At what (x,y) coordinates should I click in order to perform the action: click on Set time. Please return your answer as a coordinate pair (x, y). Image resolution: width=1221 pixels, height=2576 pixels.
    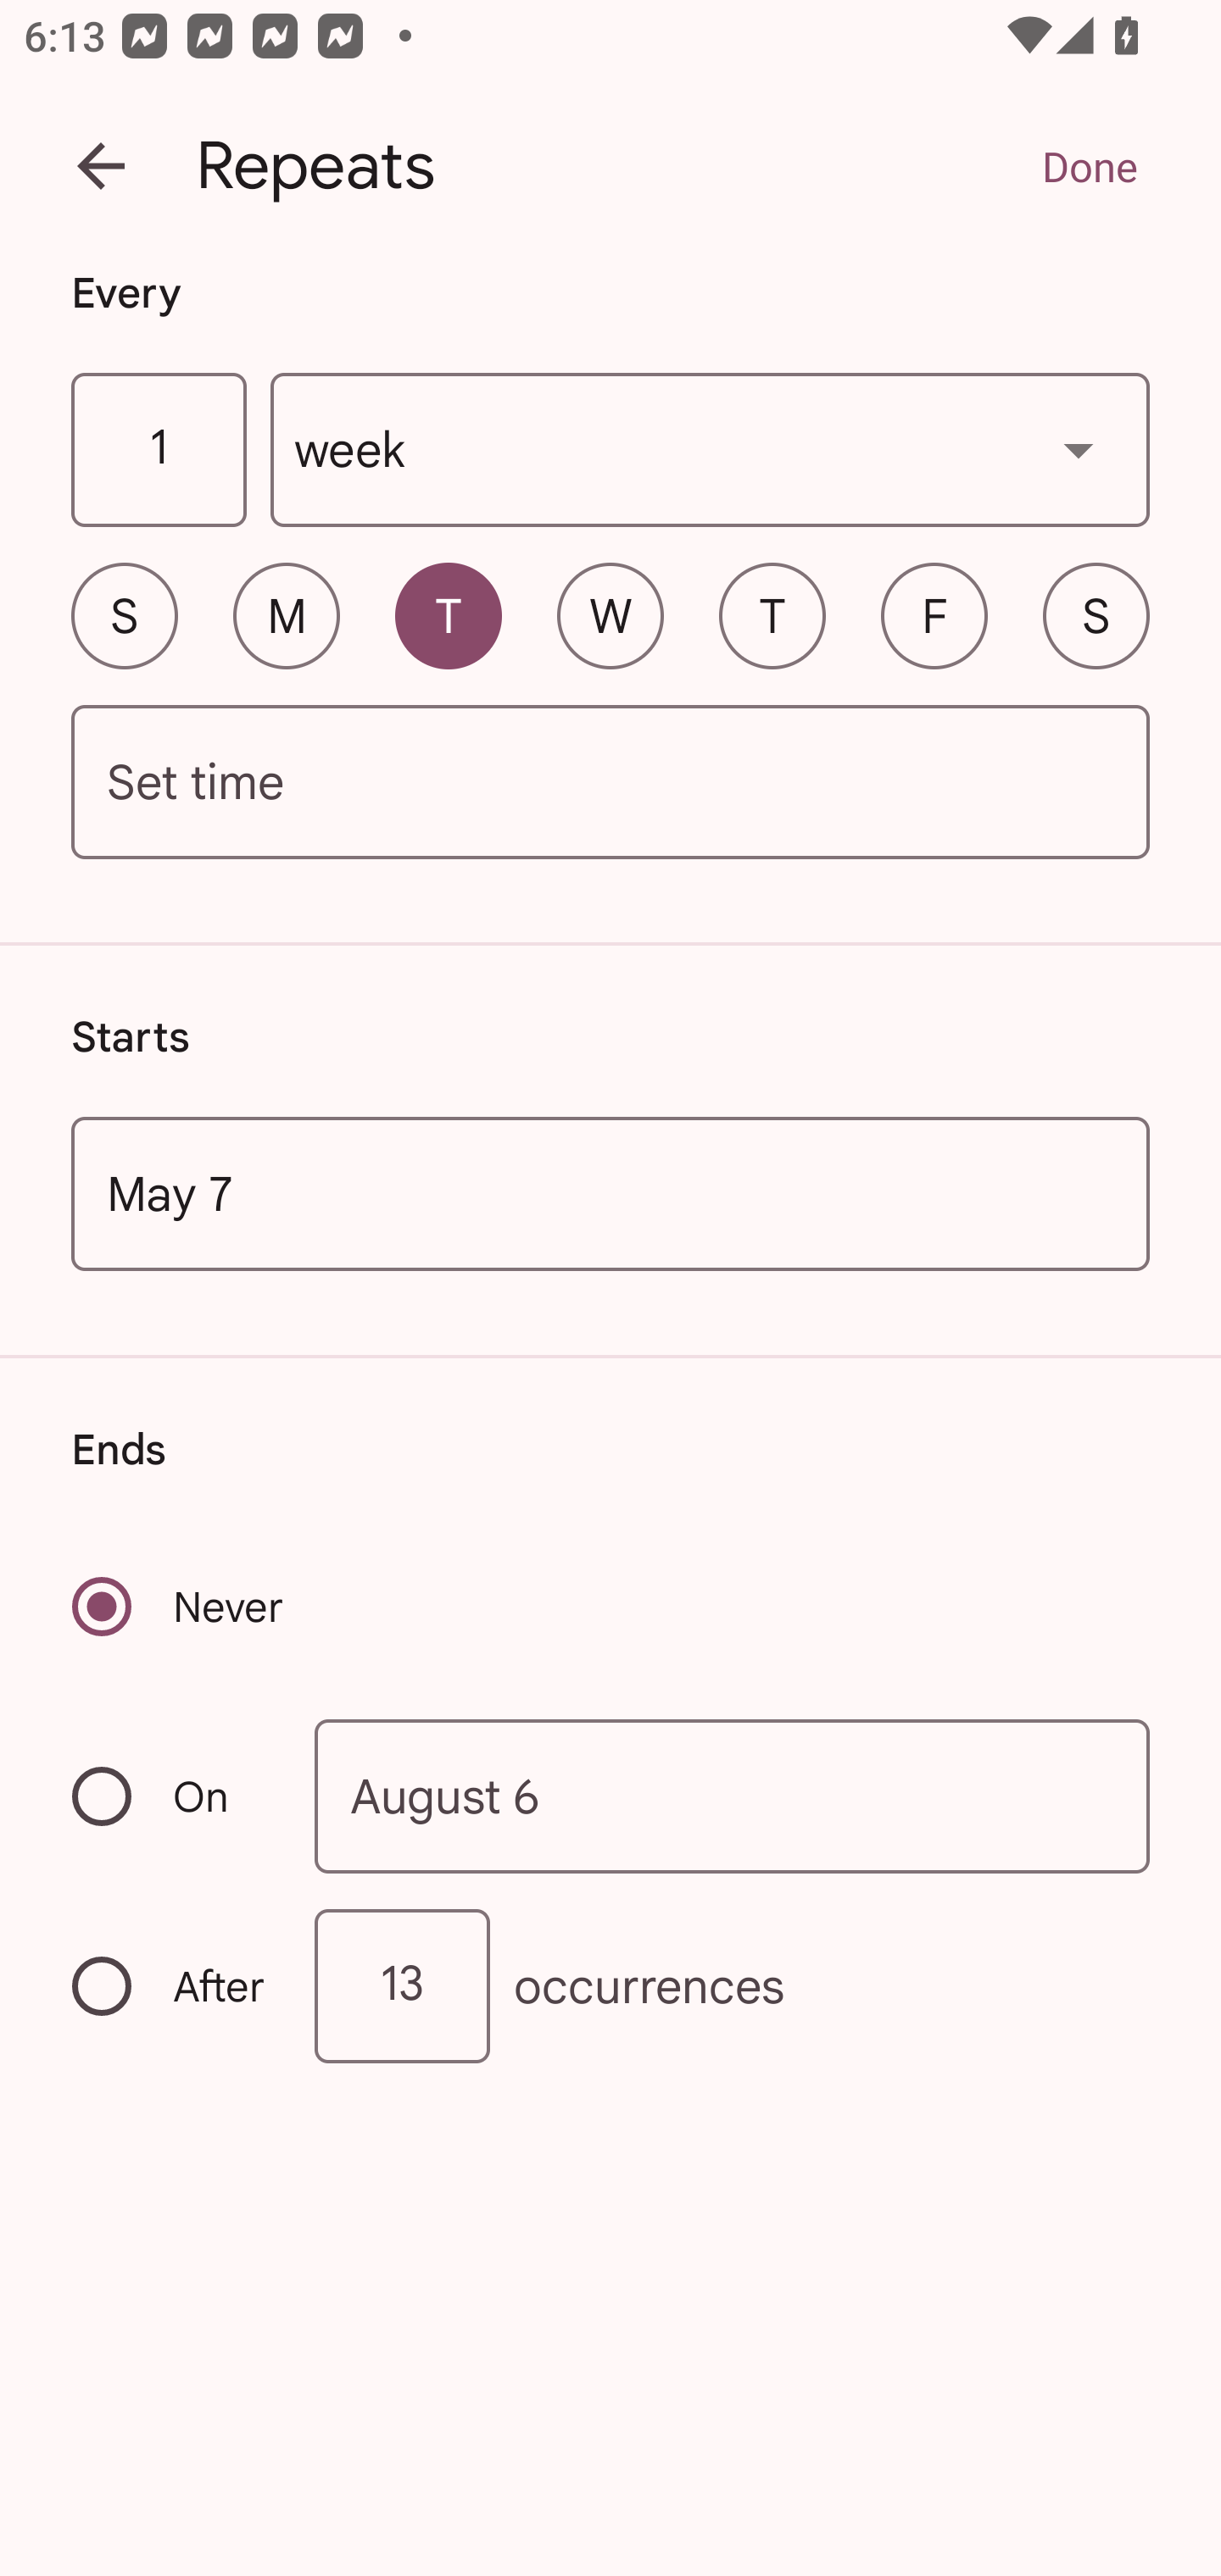
    Looking at the image, I should click on (610, 783).